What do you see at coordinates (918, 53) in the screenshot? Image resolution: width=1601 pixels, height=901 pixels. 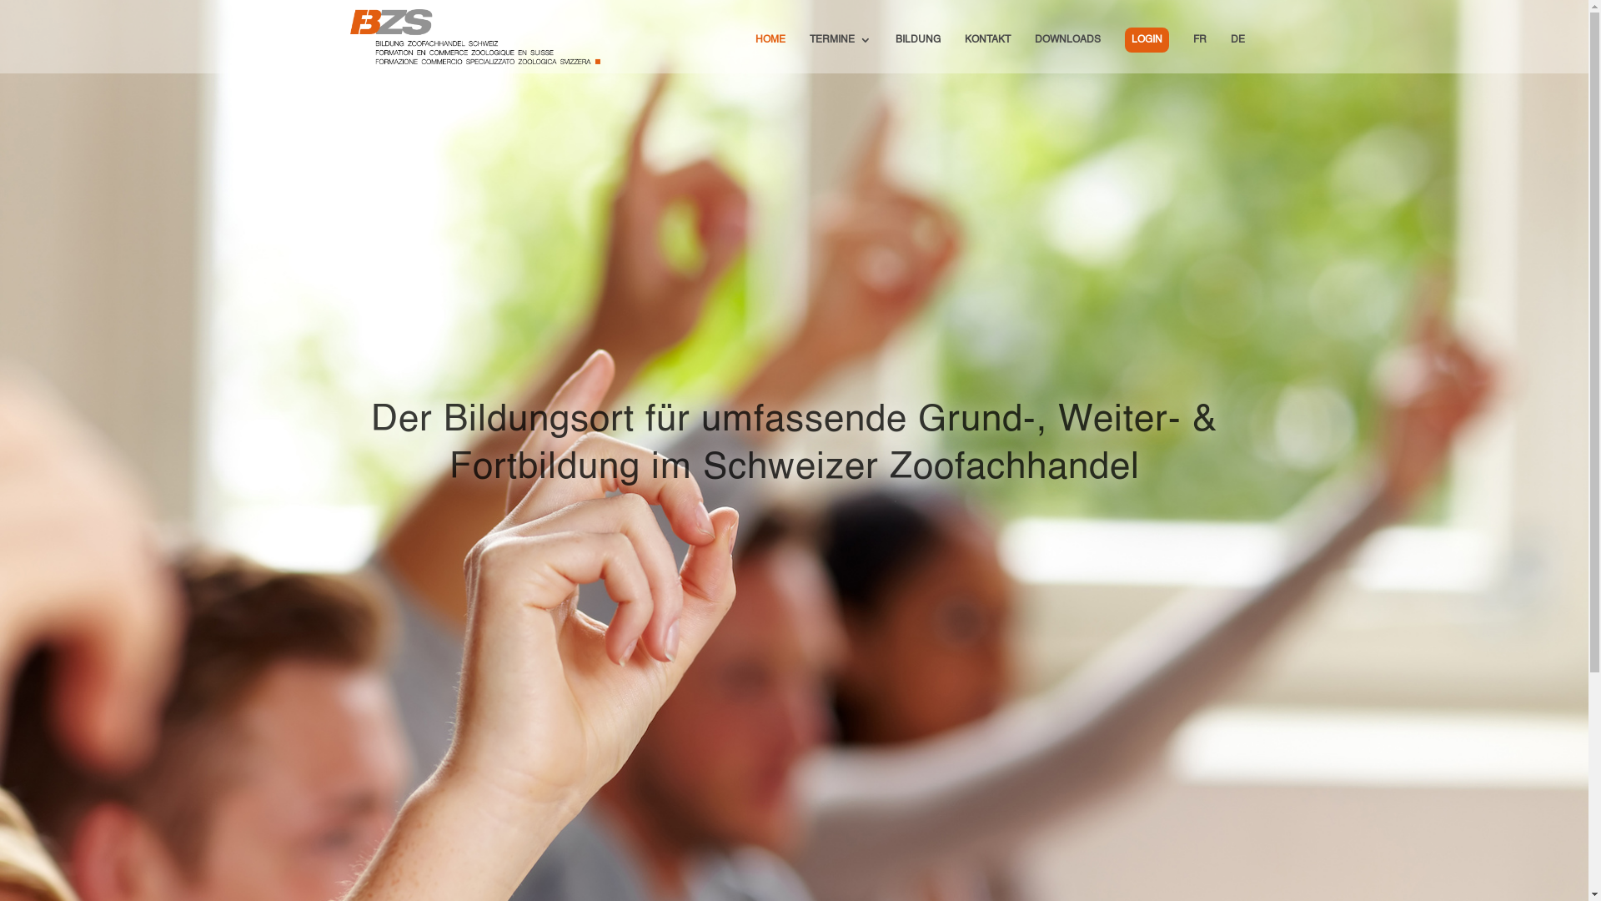 I see `BILDUNG` at bounding box center [918, 53].